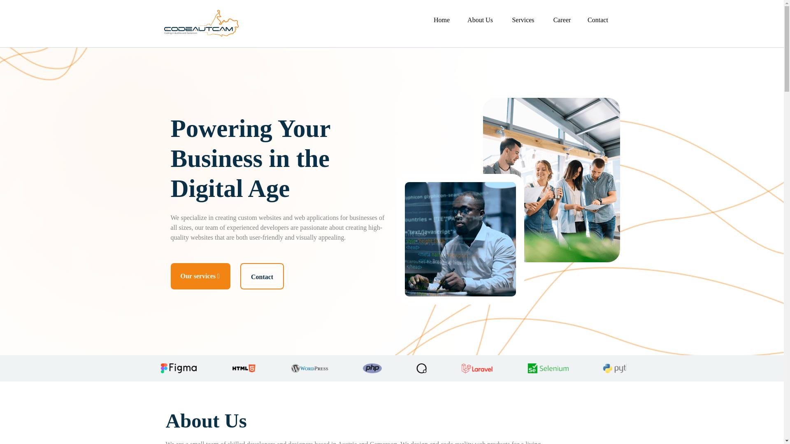  I want to click on About Us, so click(480, 21).